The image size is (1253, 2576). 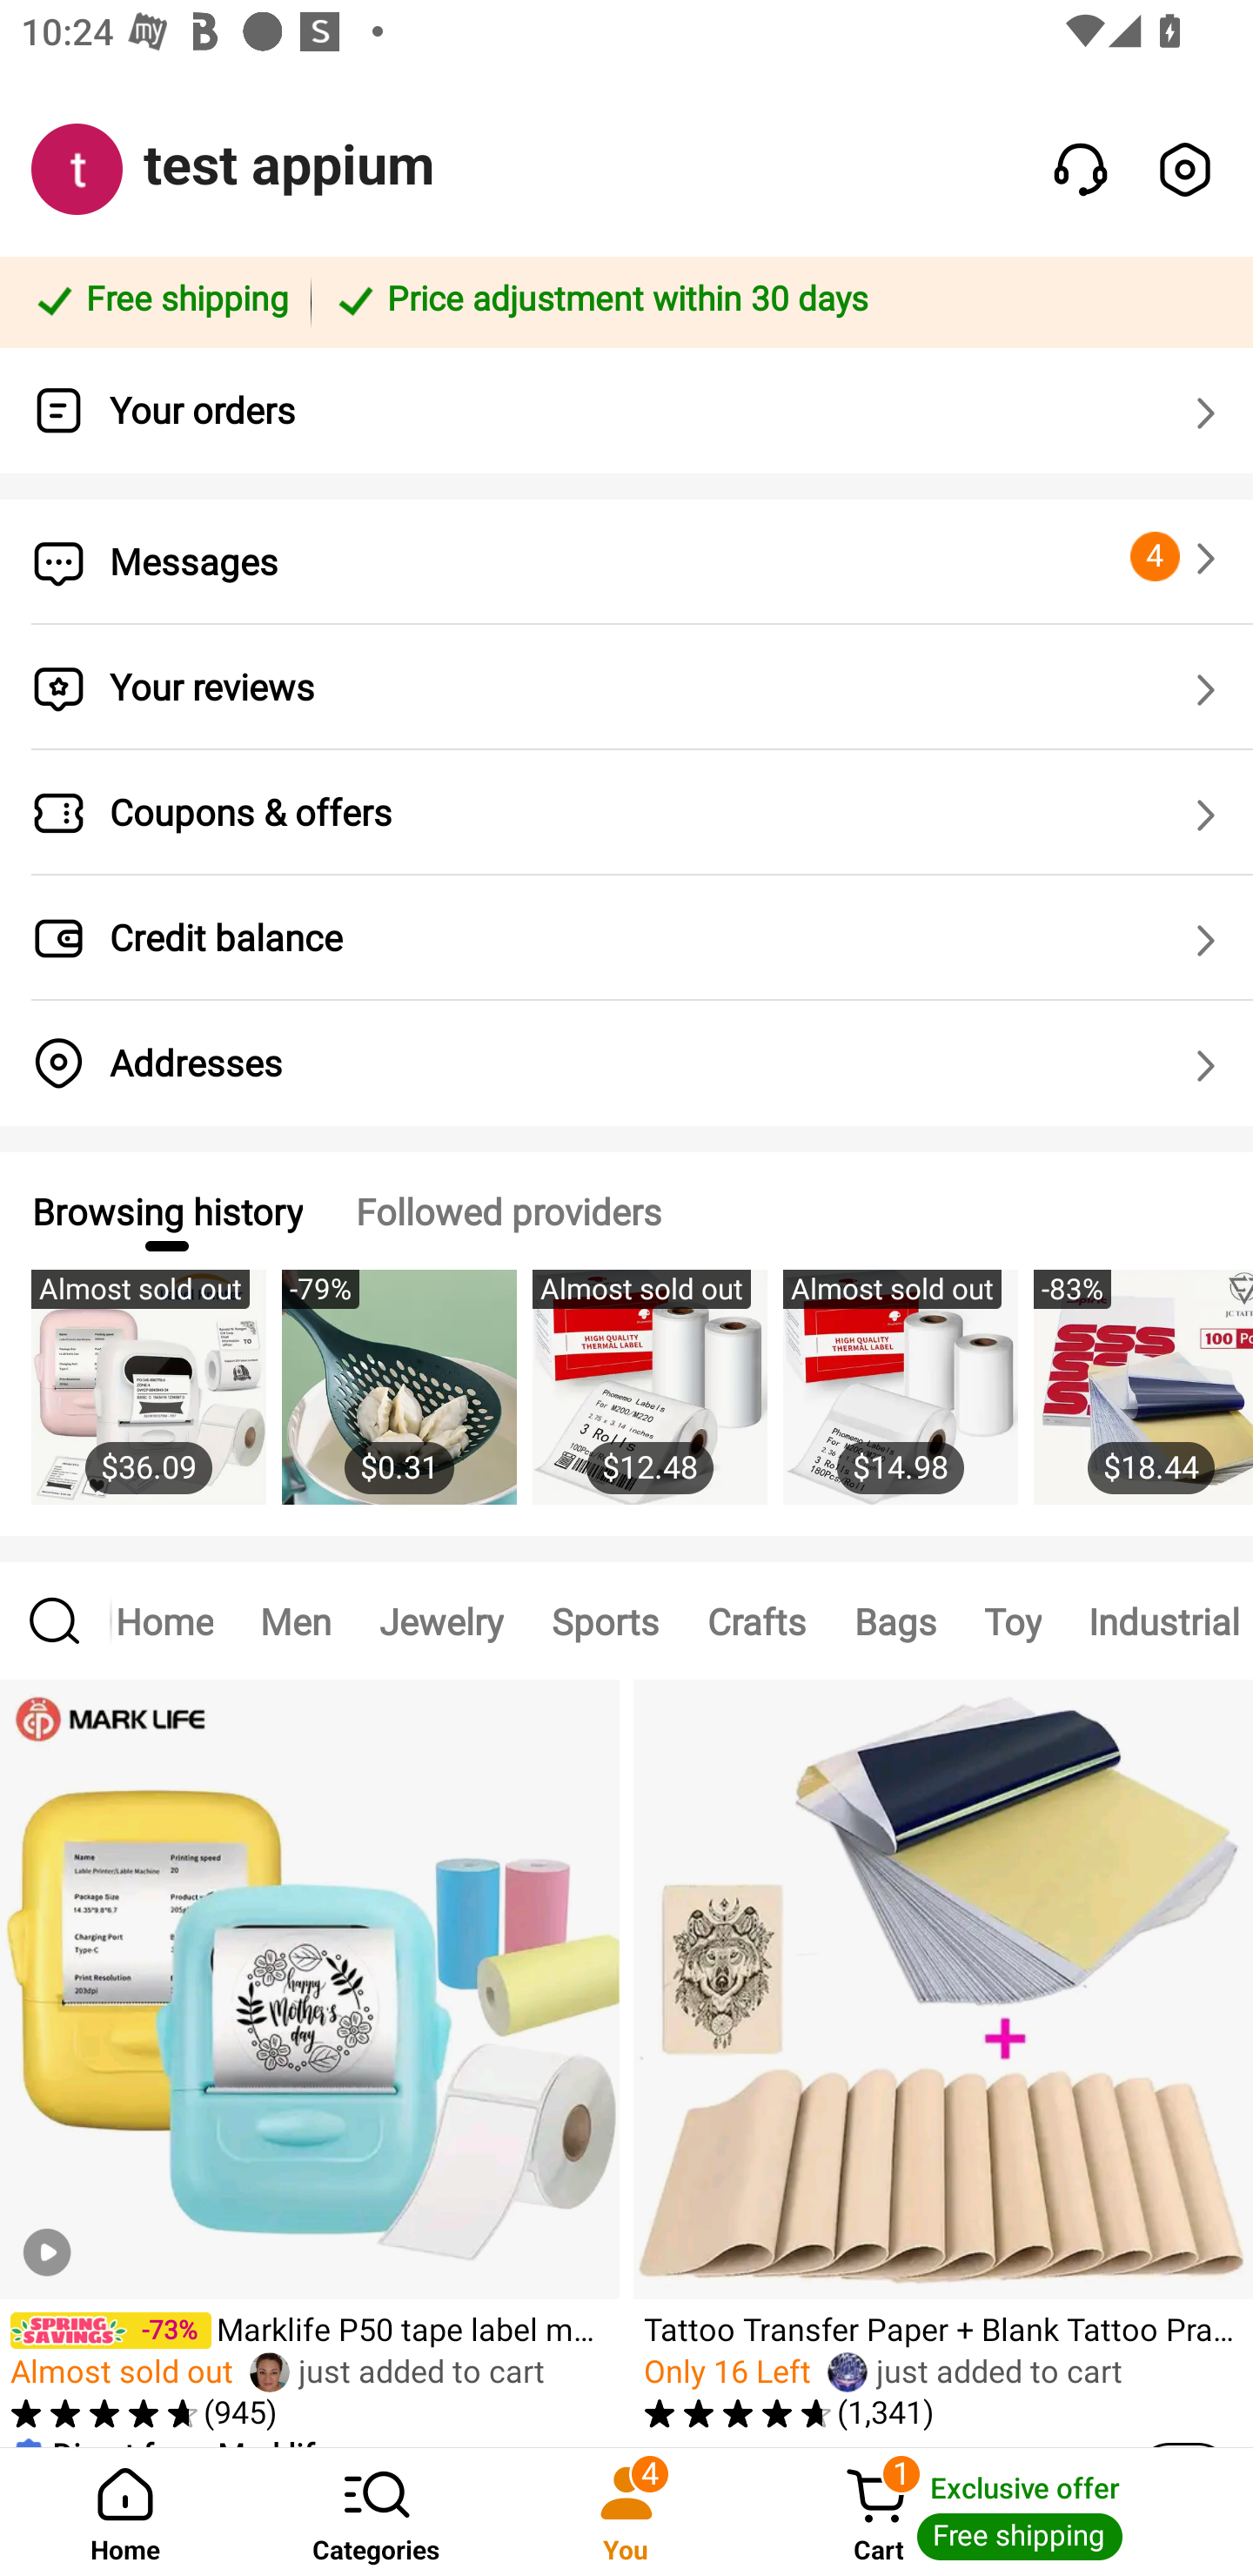 What do you see at coordinates (508, 1211) in the screenshot?
I see `Followed providers` at bounding box center [508, 1211].